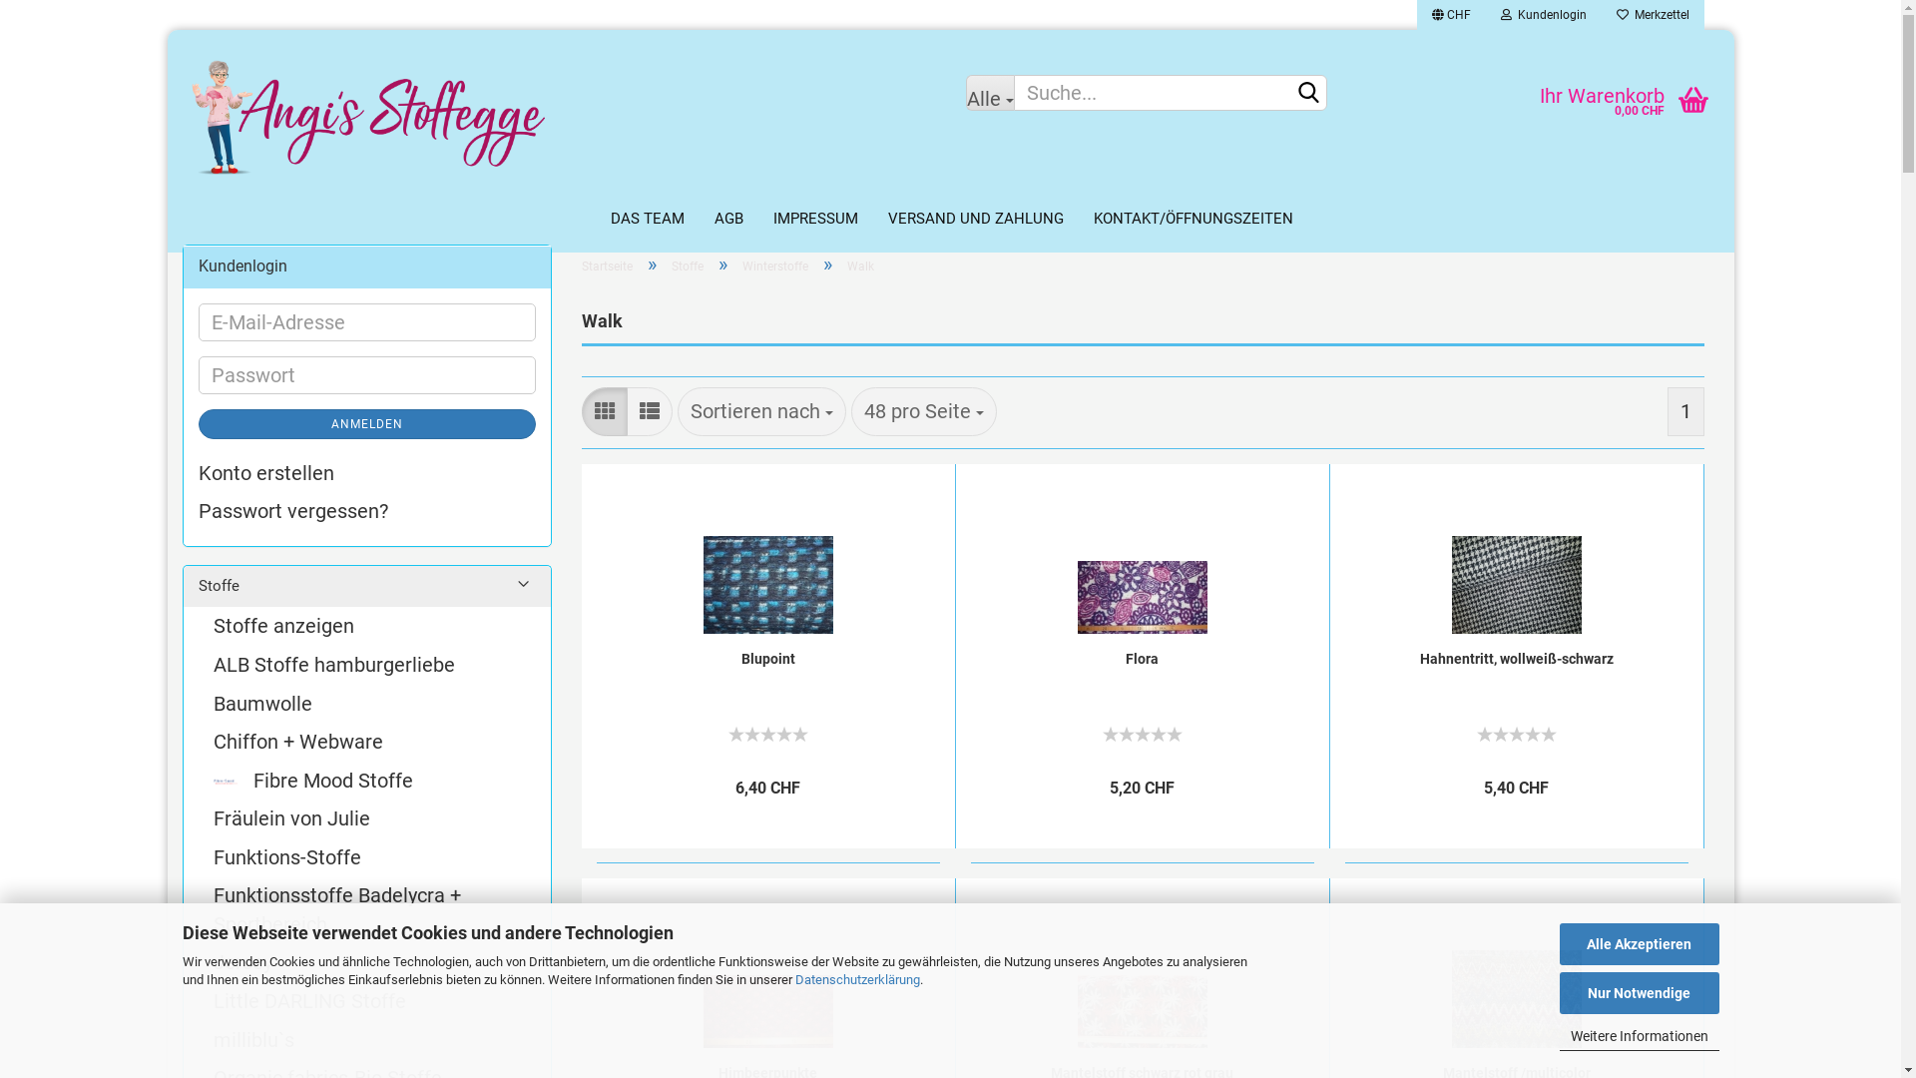 The image size is (1916, 1078). Describe the element at coordinates (367, 910) in the screenshot. I see `Funktionsstoffe Badelycra + Sportbereich` at that location.